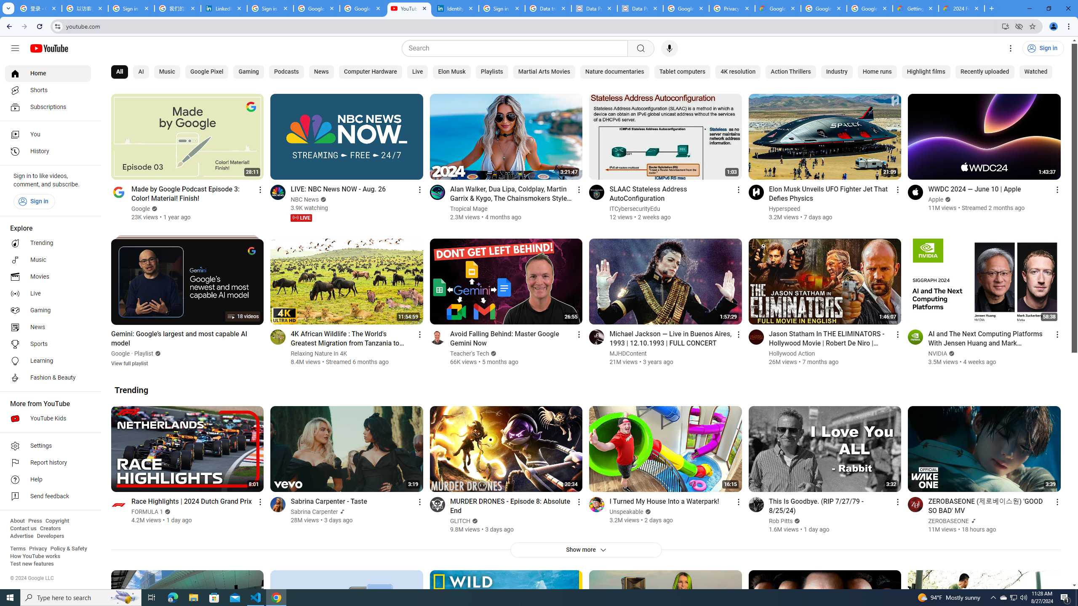 The width and height of the screenshot is (1078, 606). I want to click on 4K resolution, so click(738, 72).